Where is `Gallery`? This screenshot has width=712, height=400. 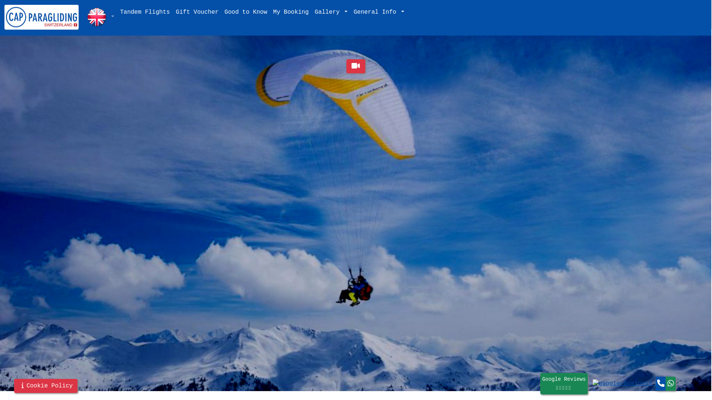 Gallery is located at coordinates (332, 12).